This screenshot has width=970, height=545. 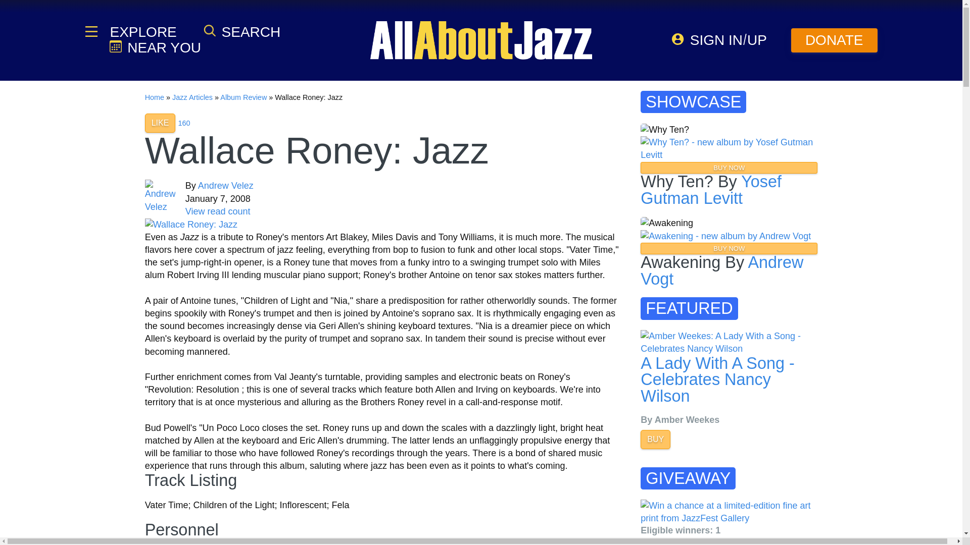 What do you see at coordinates (155, 47) in the screenshot?
I see `View jazz concerts near you` at bounding box center [155, 47].